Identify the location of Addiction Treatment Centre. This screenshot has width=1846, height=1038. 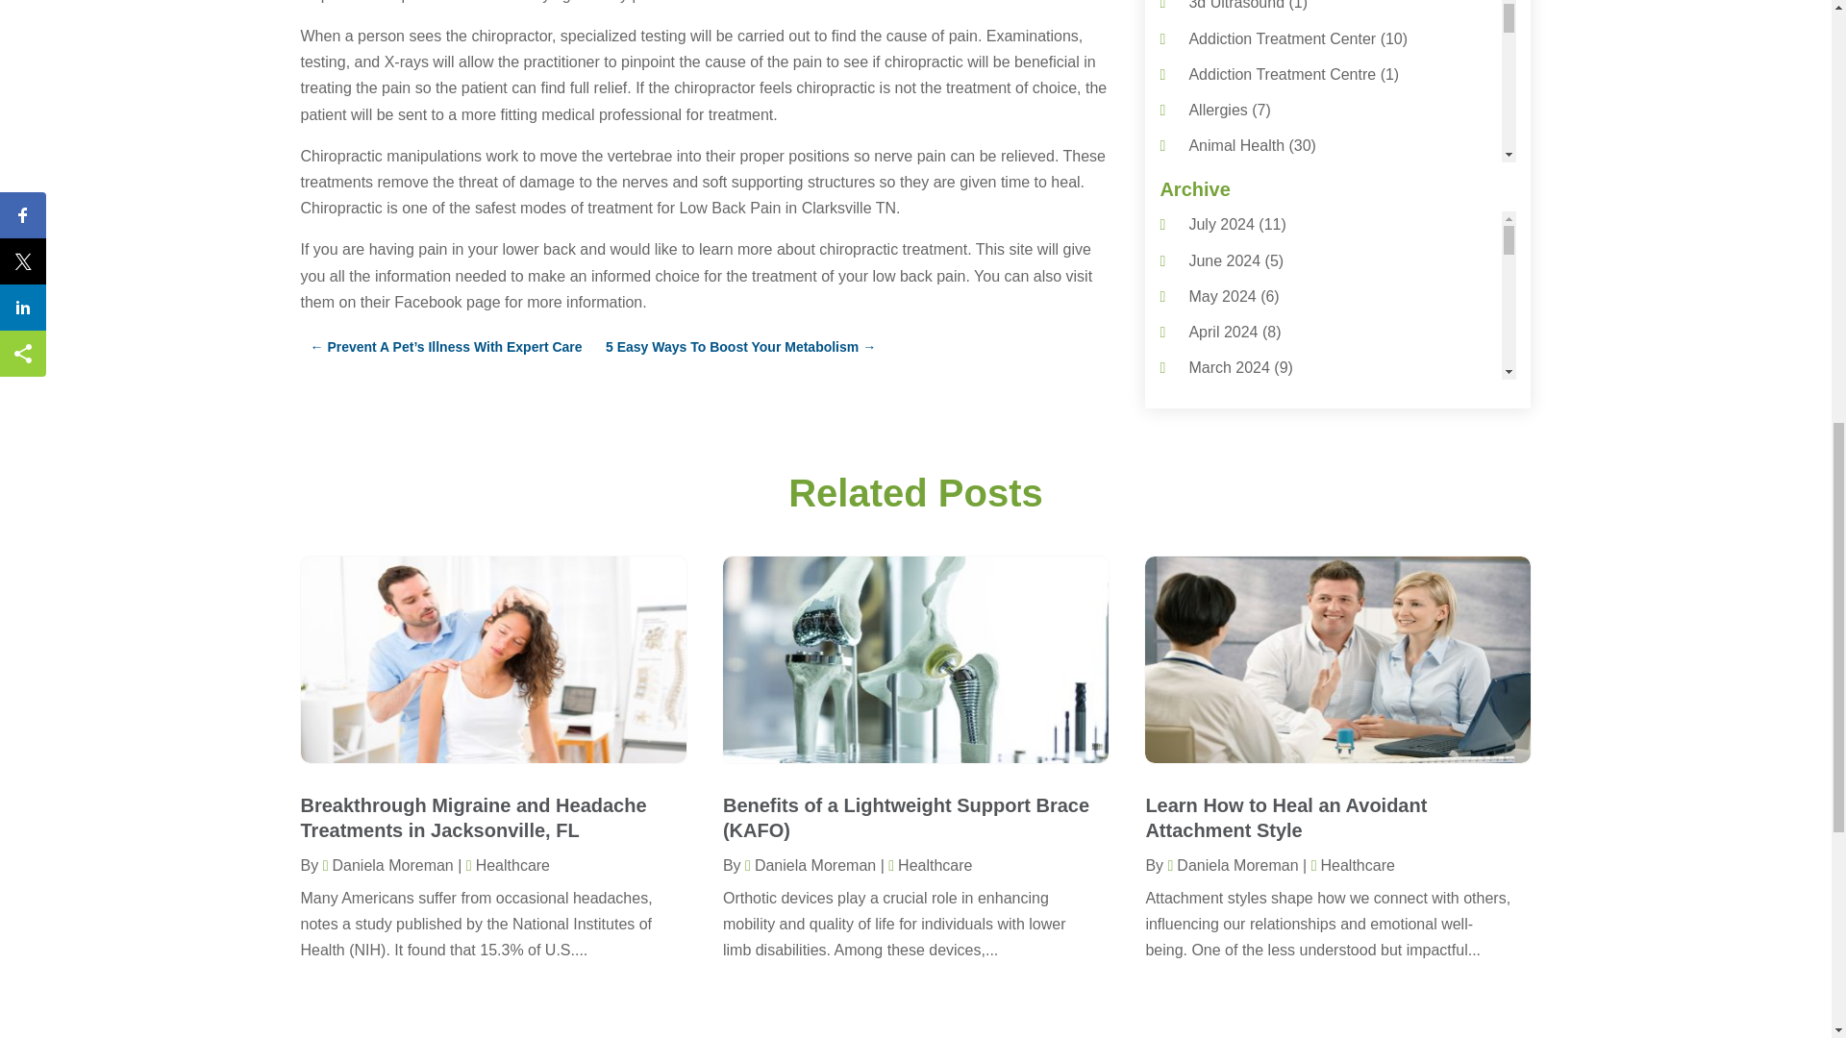
(1282, 75).